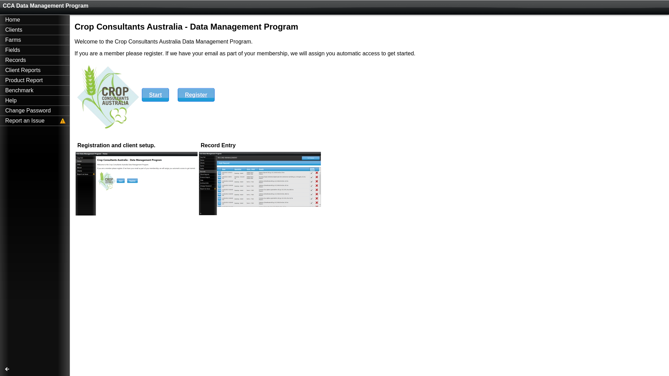 The height and width of the screenshot is (376, 669). I want to click on Client Reports, so click(35, 70).